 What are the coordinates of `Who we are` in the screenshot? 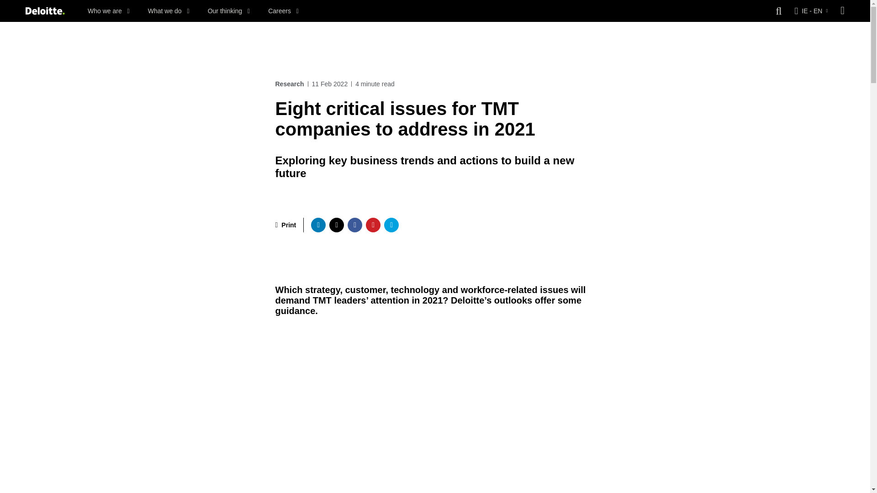 It's located at (109, 11).